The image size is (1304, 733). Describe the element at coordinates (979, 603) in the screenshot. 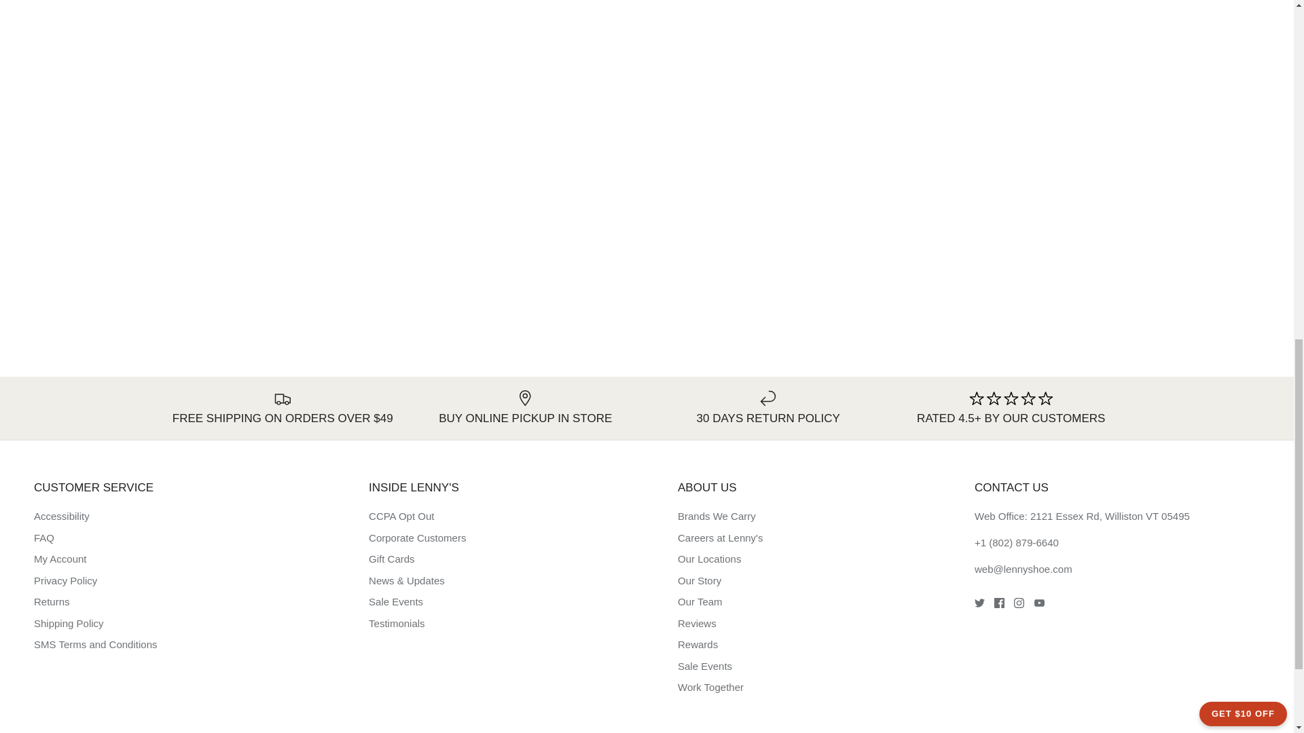

I see `Twitter` at that location.